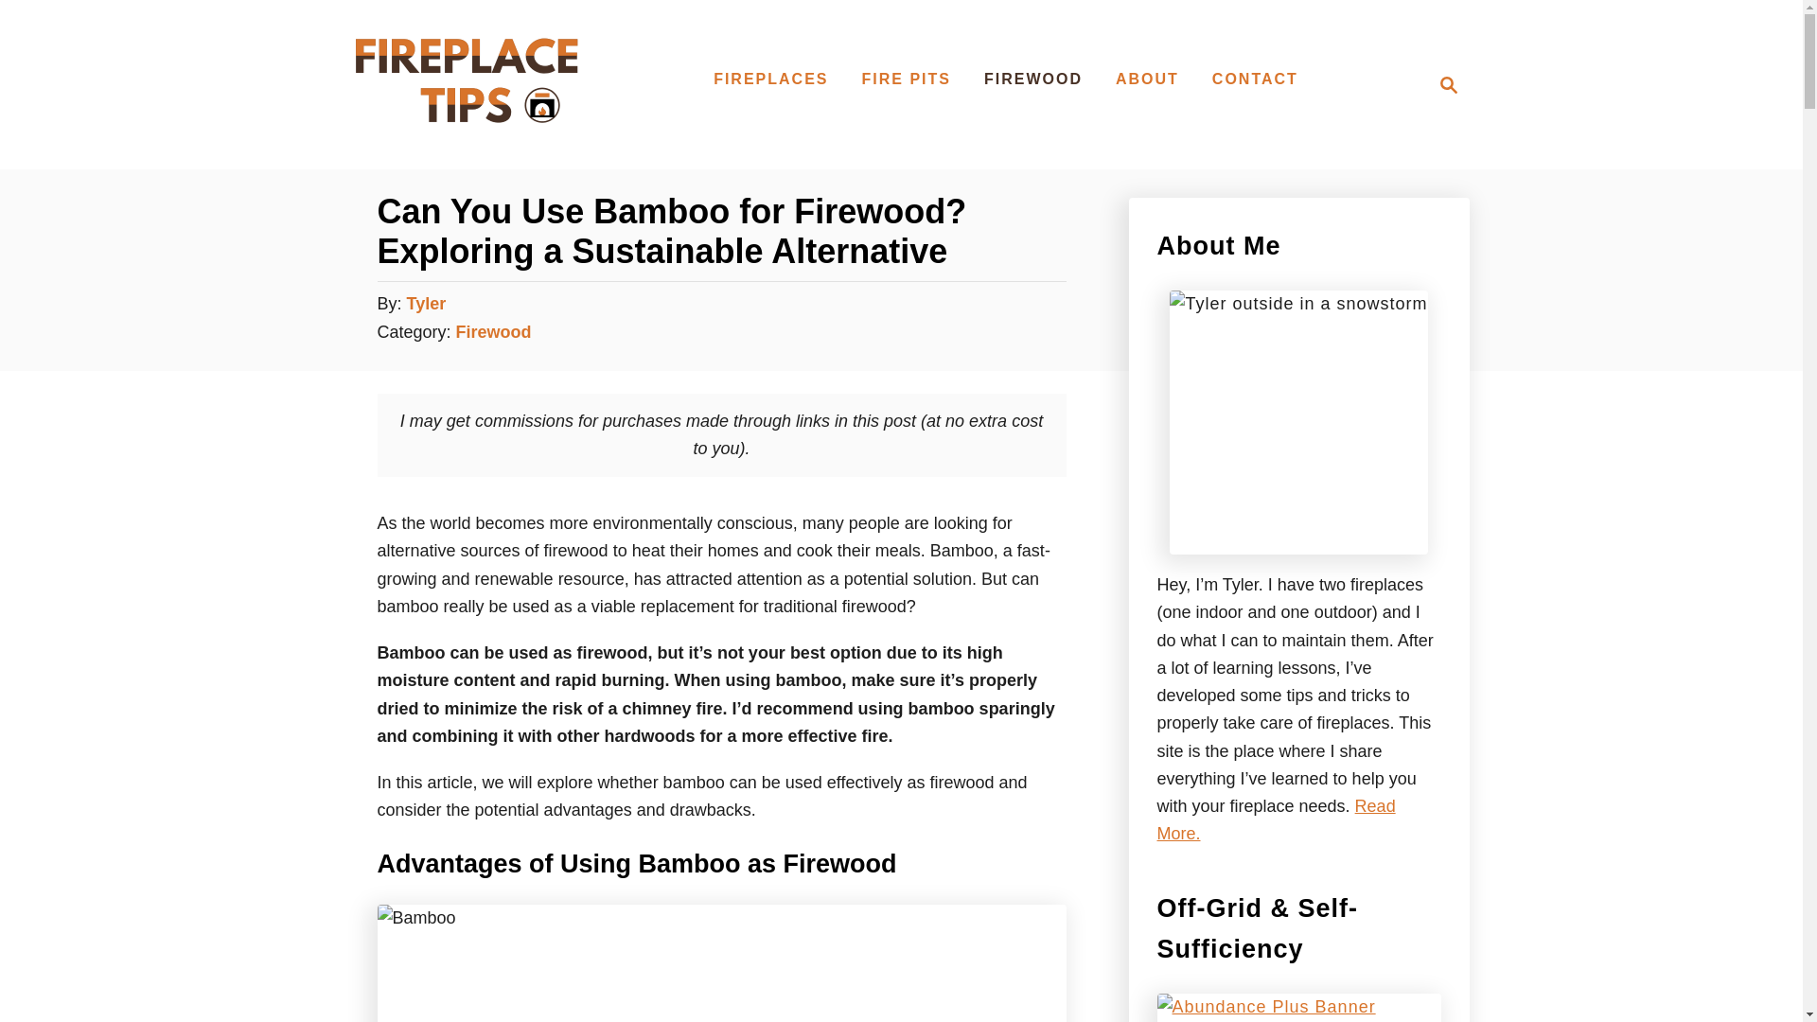 The image size is (1817, 1022). I want to click on FIRE PITS, so click(466, 146).